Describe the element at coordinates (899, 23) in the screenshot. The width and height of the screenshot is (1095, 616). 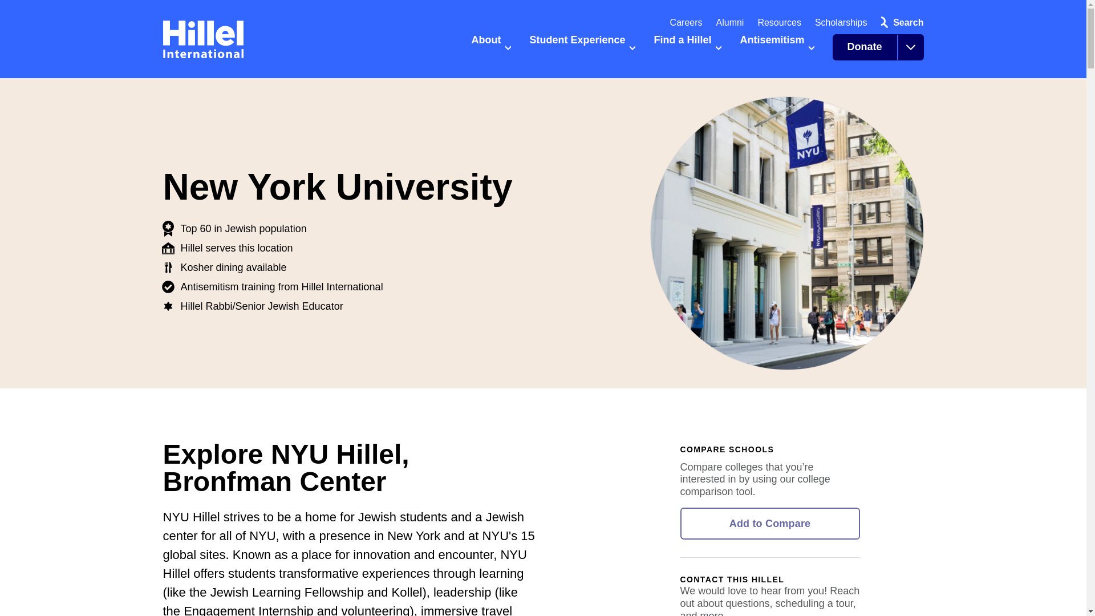
I see `Search` at that location.